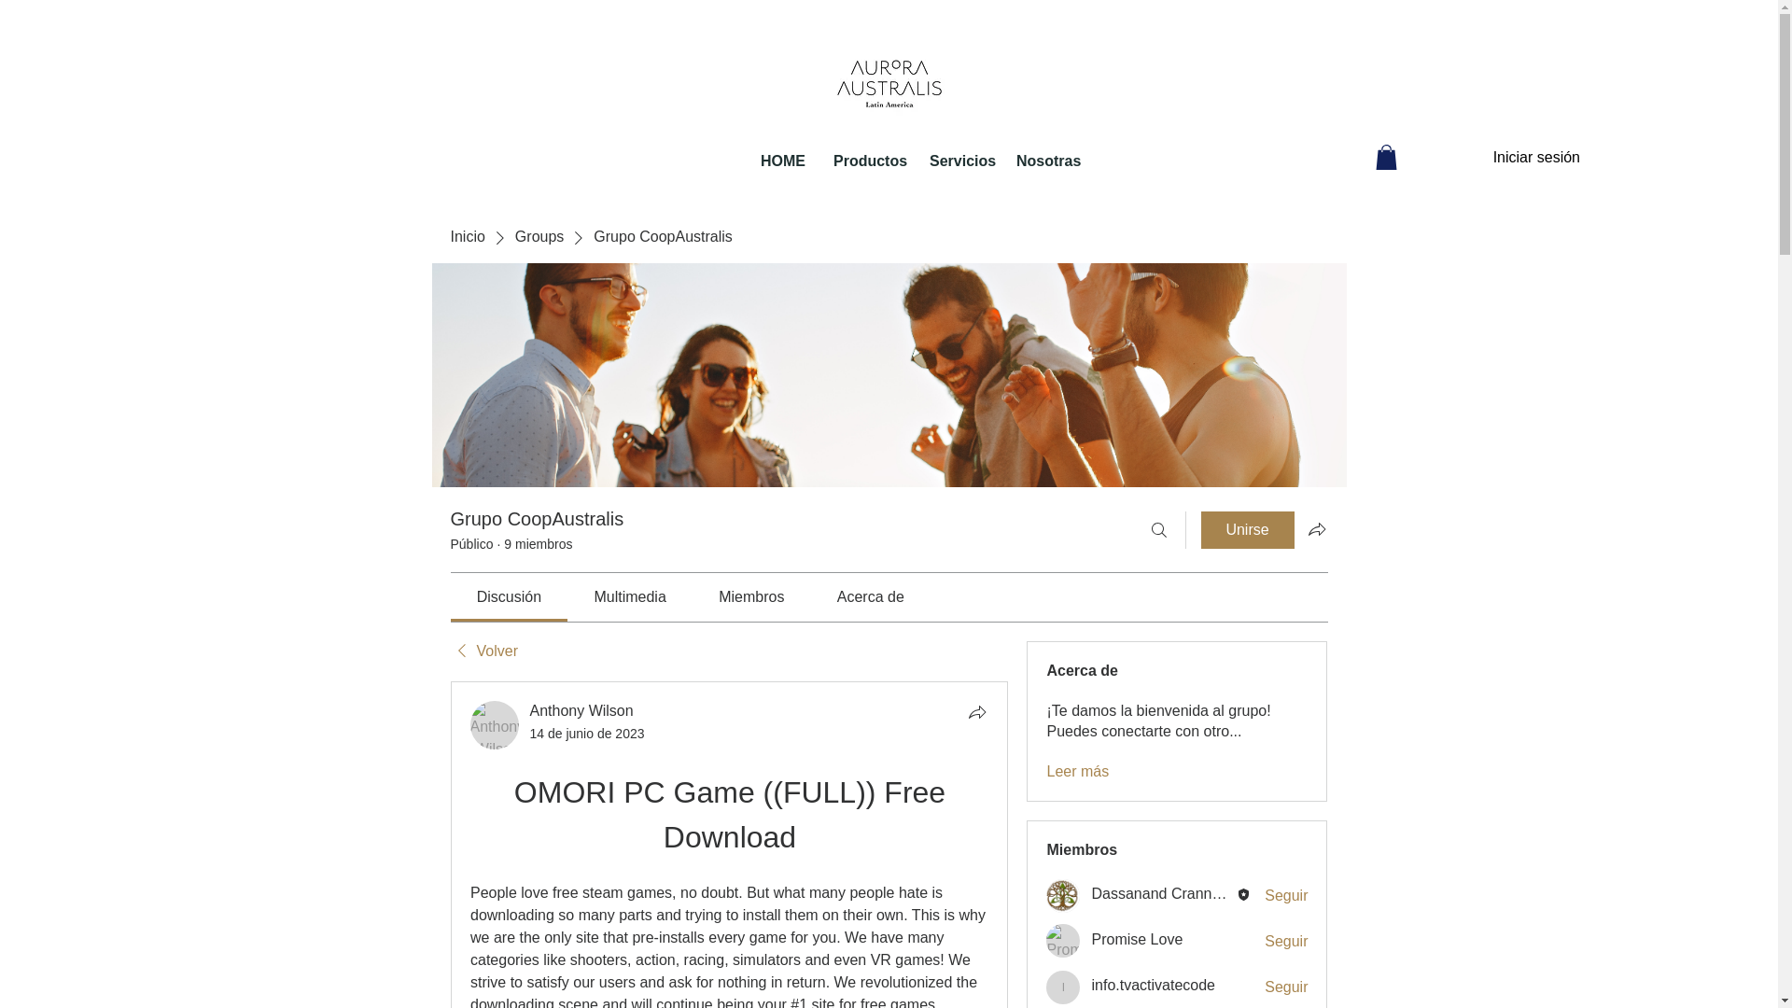 The width and height of the screenshot is (1792, 1008). What do you see at coordinates (588, 733) in the screenshot?
I see `14 de junio de 2023` at bounding box center [588, 733].